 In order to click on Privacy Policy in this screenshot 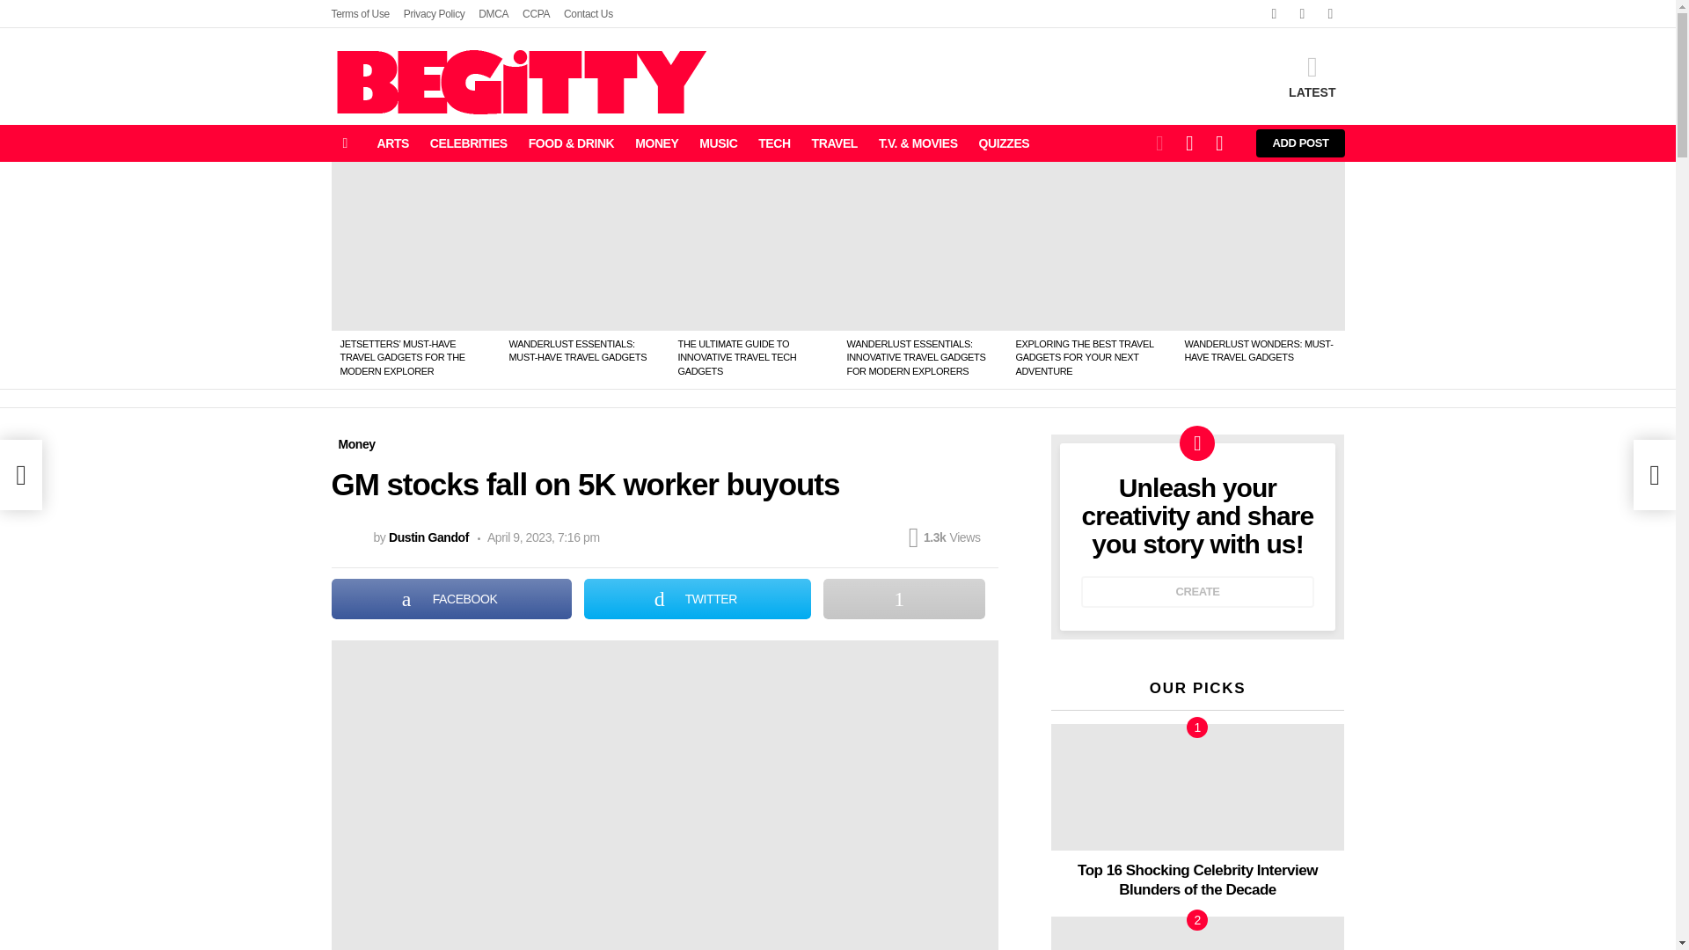, I will do `click(435, 14)`.